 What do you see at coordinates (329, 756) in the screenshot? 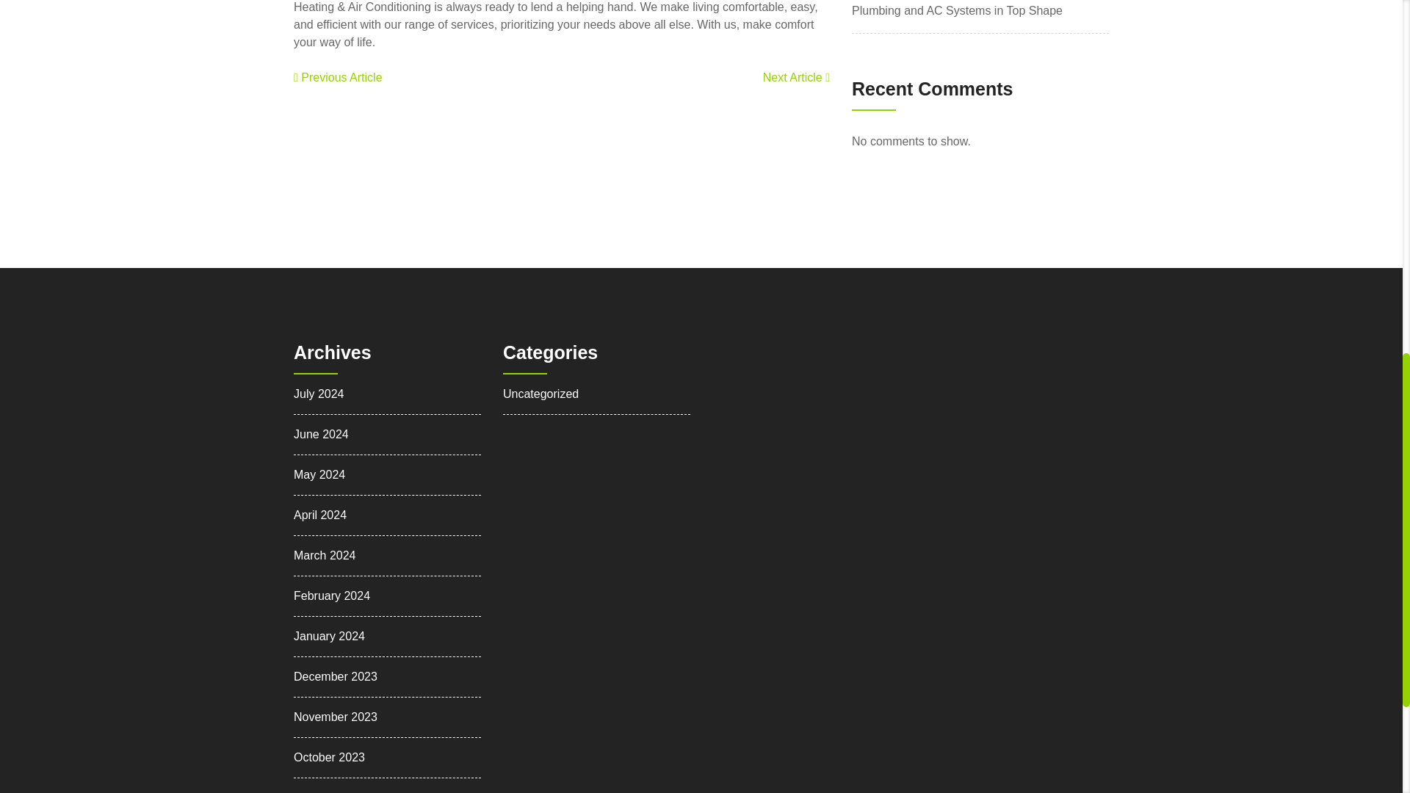
I see `October 2023` at bounding box center [329, 756].